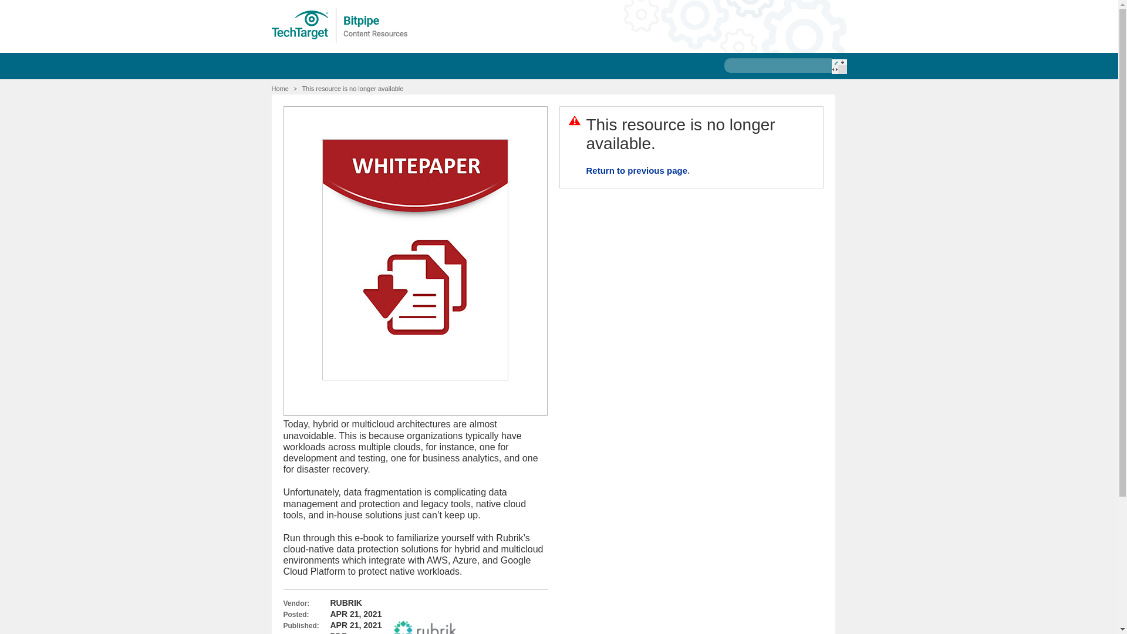 The image size is (1127, 634). I want to click on Home, so click(279, 88).